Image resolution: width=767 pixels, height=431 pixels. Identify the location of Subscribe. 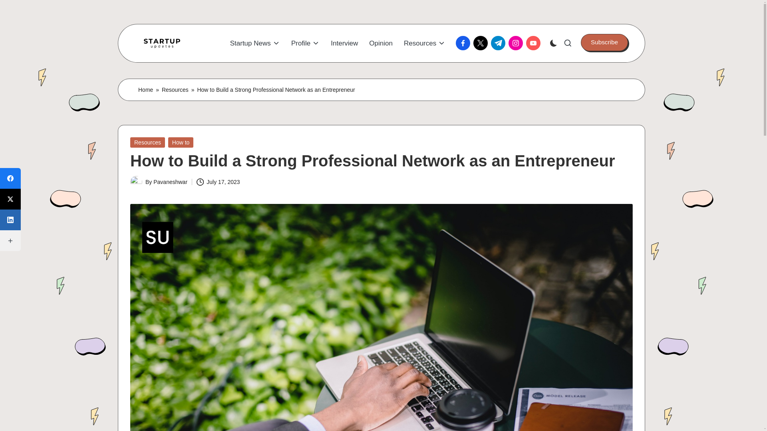
(604, 42).